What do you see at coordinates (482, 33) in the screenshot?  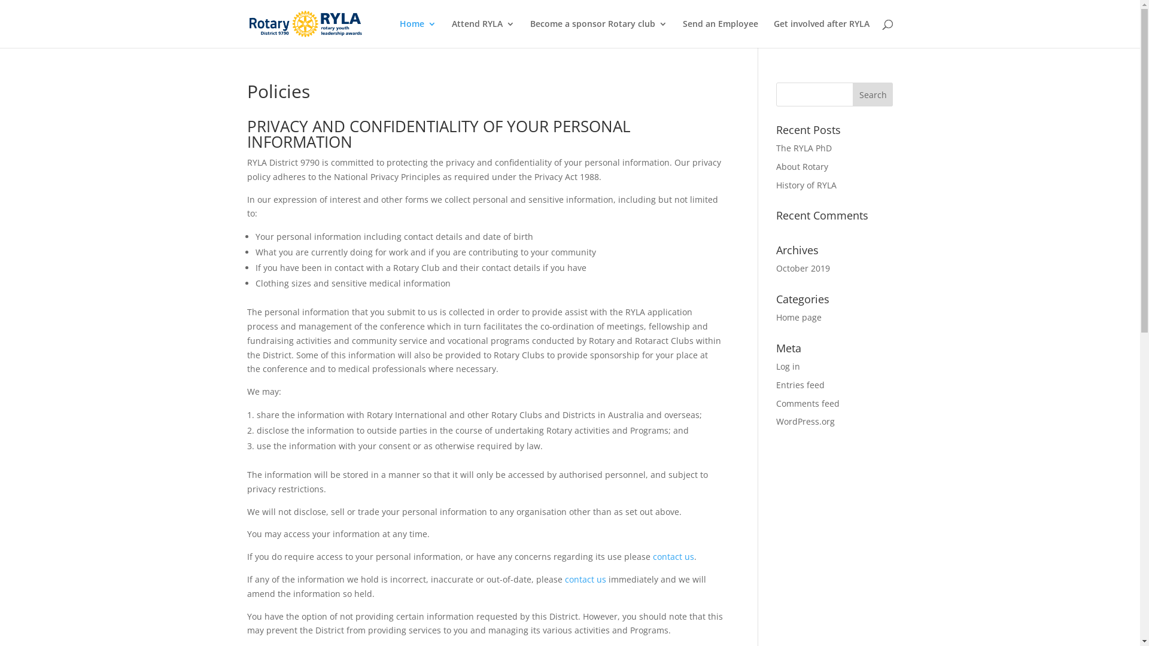 I see `Attend RYLA` at bounding box center [482, 33].